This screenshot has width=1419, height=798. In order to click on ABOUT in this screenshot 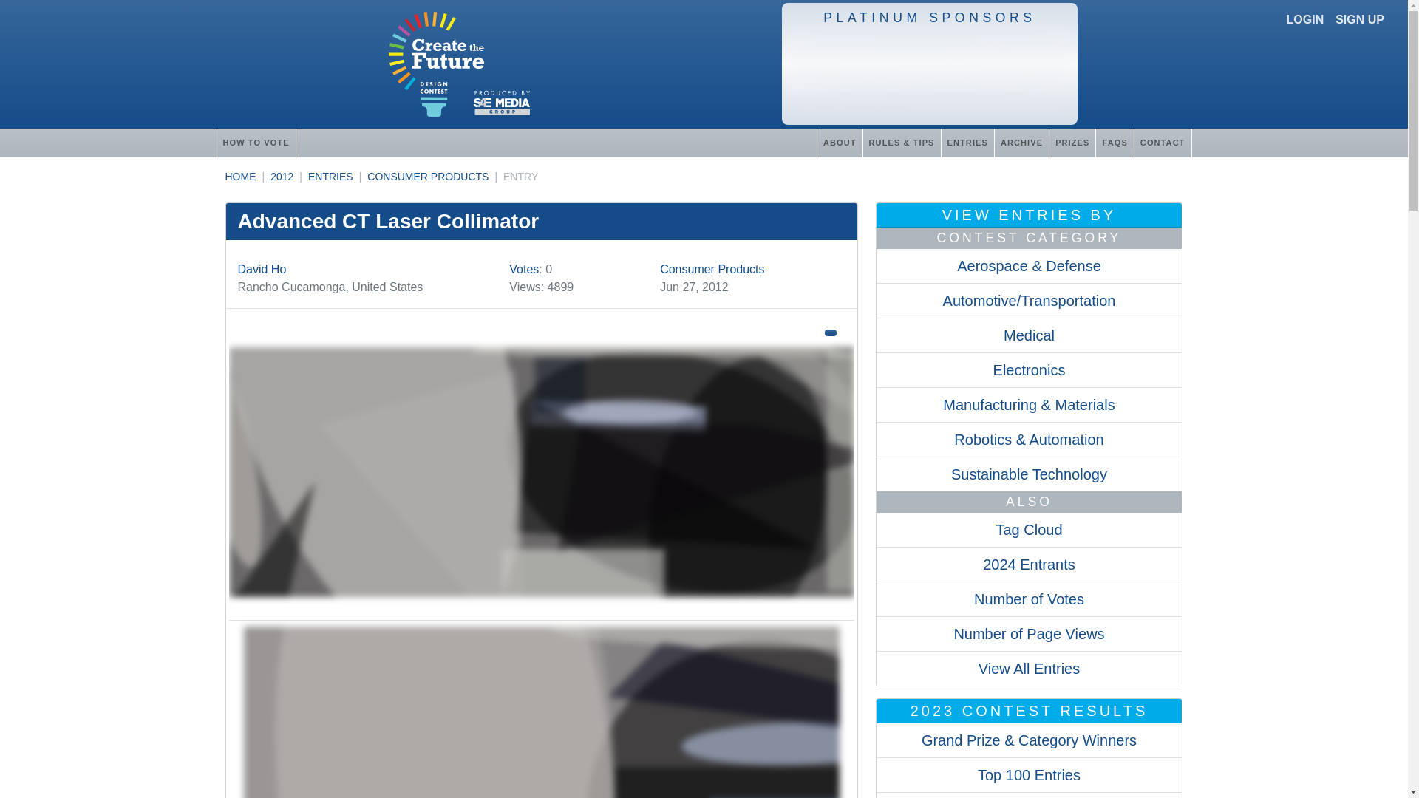, I will do `click(840, 142)`.